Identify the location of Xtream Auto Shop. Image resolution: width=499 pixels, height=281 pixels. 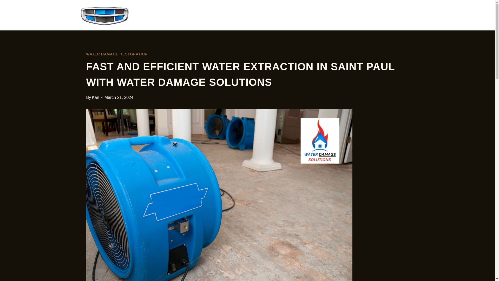
(155, 16).